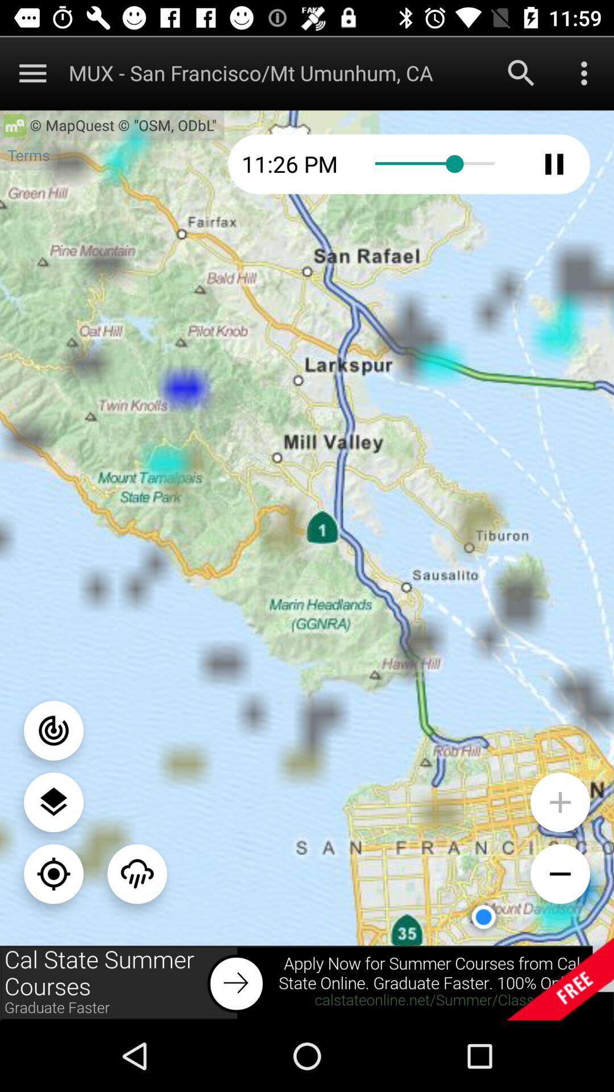 The width and height of the screenshot is (614, 1092). What do you see at coordinates (584, 73) in the screenshot?
I see `show options` at bounding box center [584, 73].